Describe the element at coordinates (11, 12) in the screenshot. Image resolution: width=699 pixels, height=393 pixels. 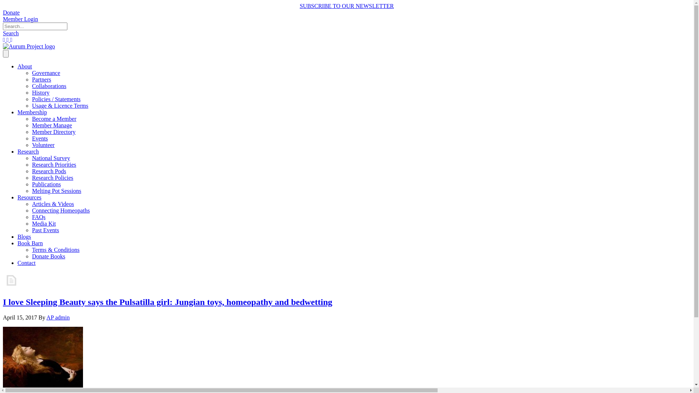
I see `Donate` at that location.